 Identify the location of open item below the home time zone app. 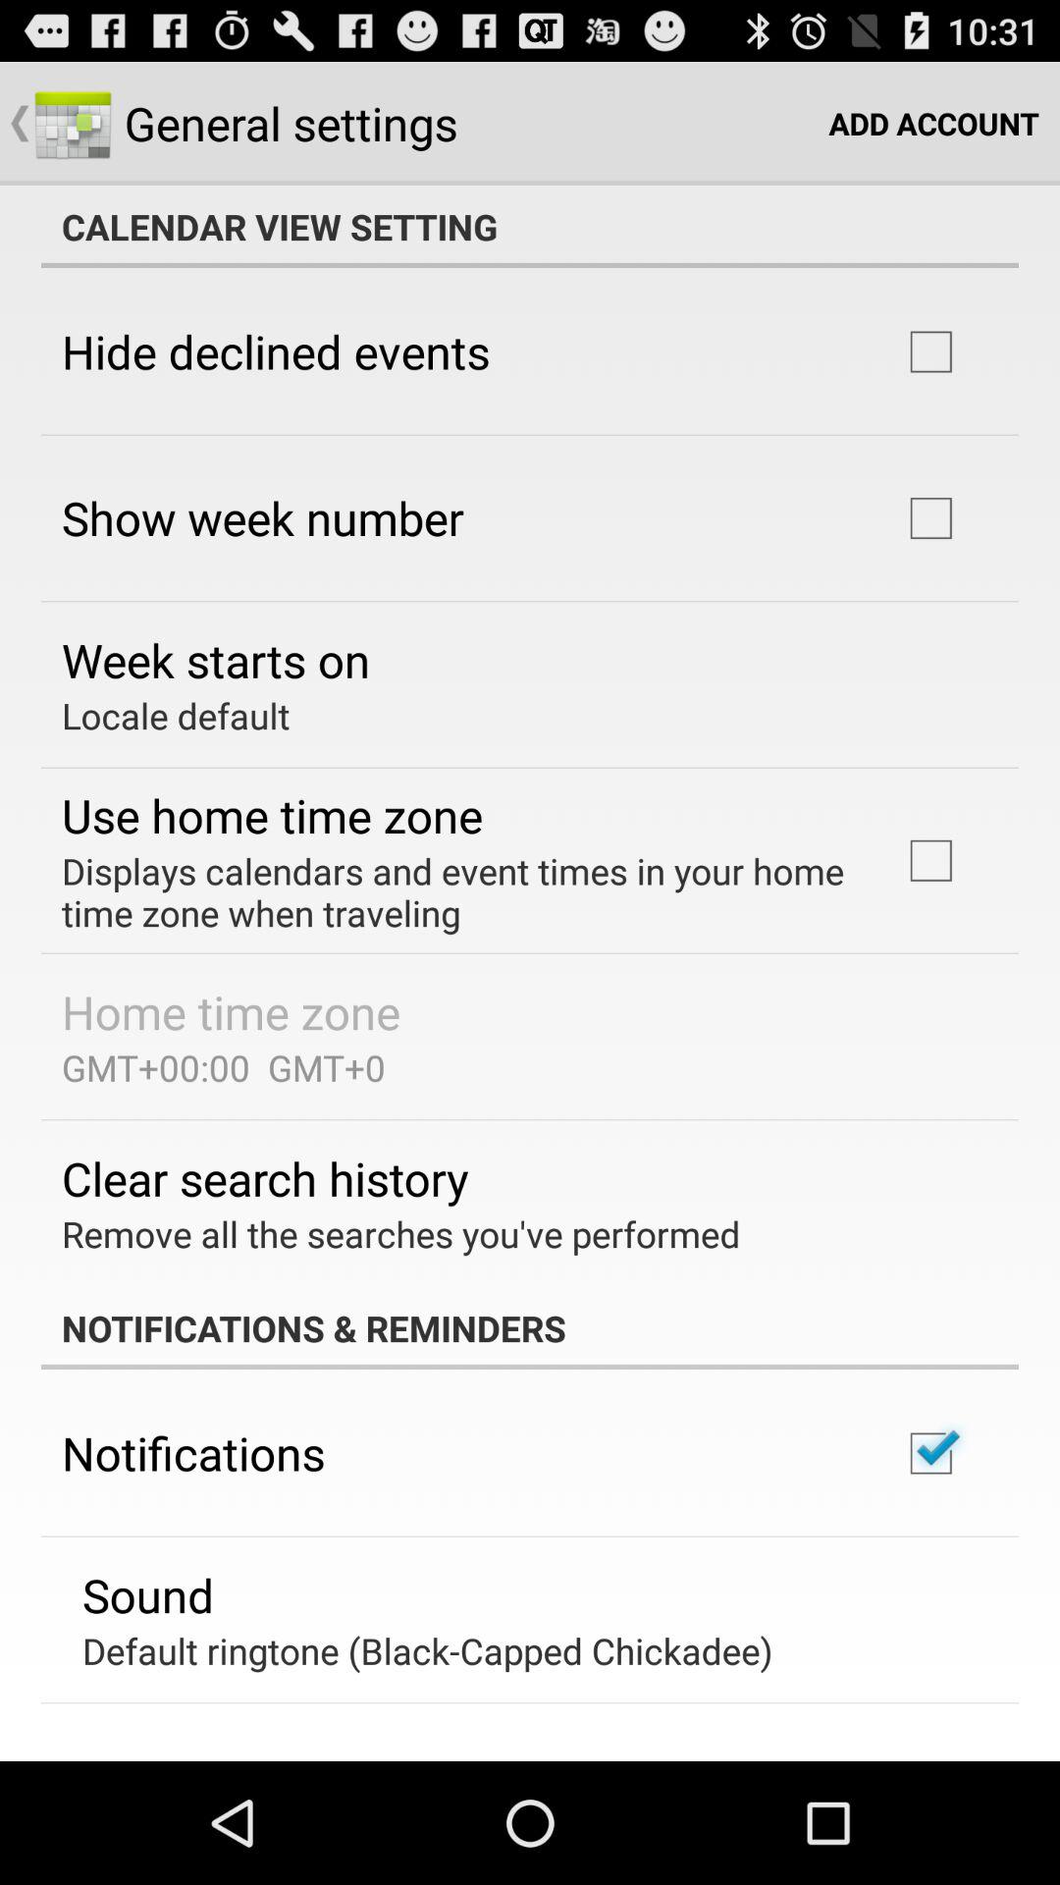
(224, 1067).